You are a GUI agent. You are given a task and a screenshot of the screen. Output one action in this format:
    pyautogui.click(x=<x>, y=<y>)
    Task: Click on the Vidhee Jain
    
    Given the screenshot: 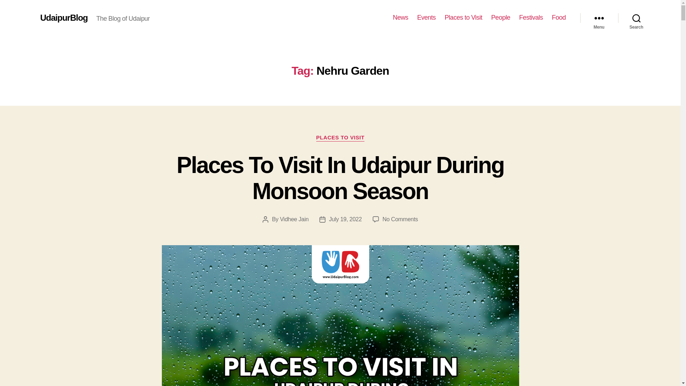 What is the action you would take?
    pyautogui.click(x=294, y=219)
    